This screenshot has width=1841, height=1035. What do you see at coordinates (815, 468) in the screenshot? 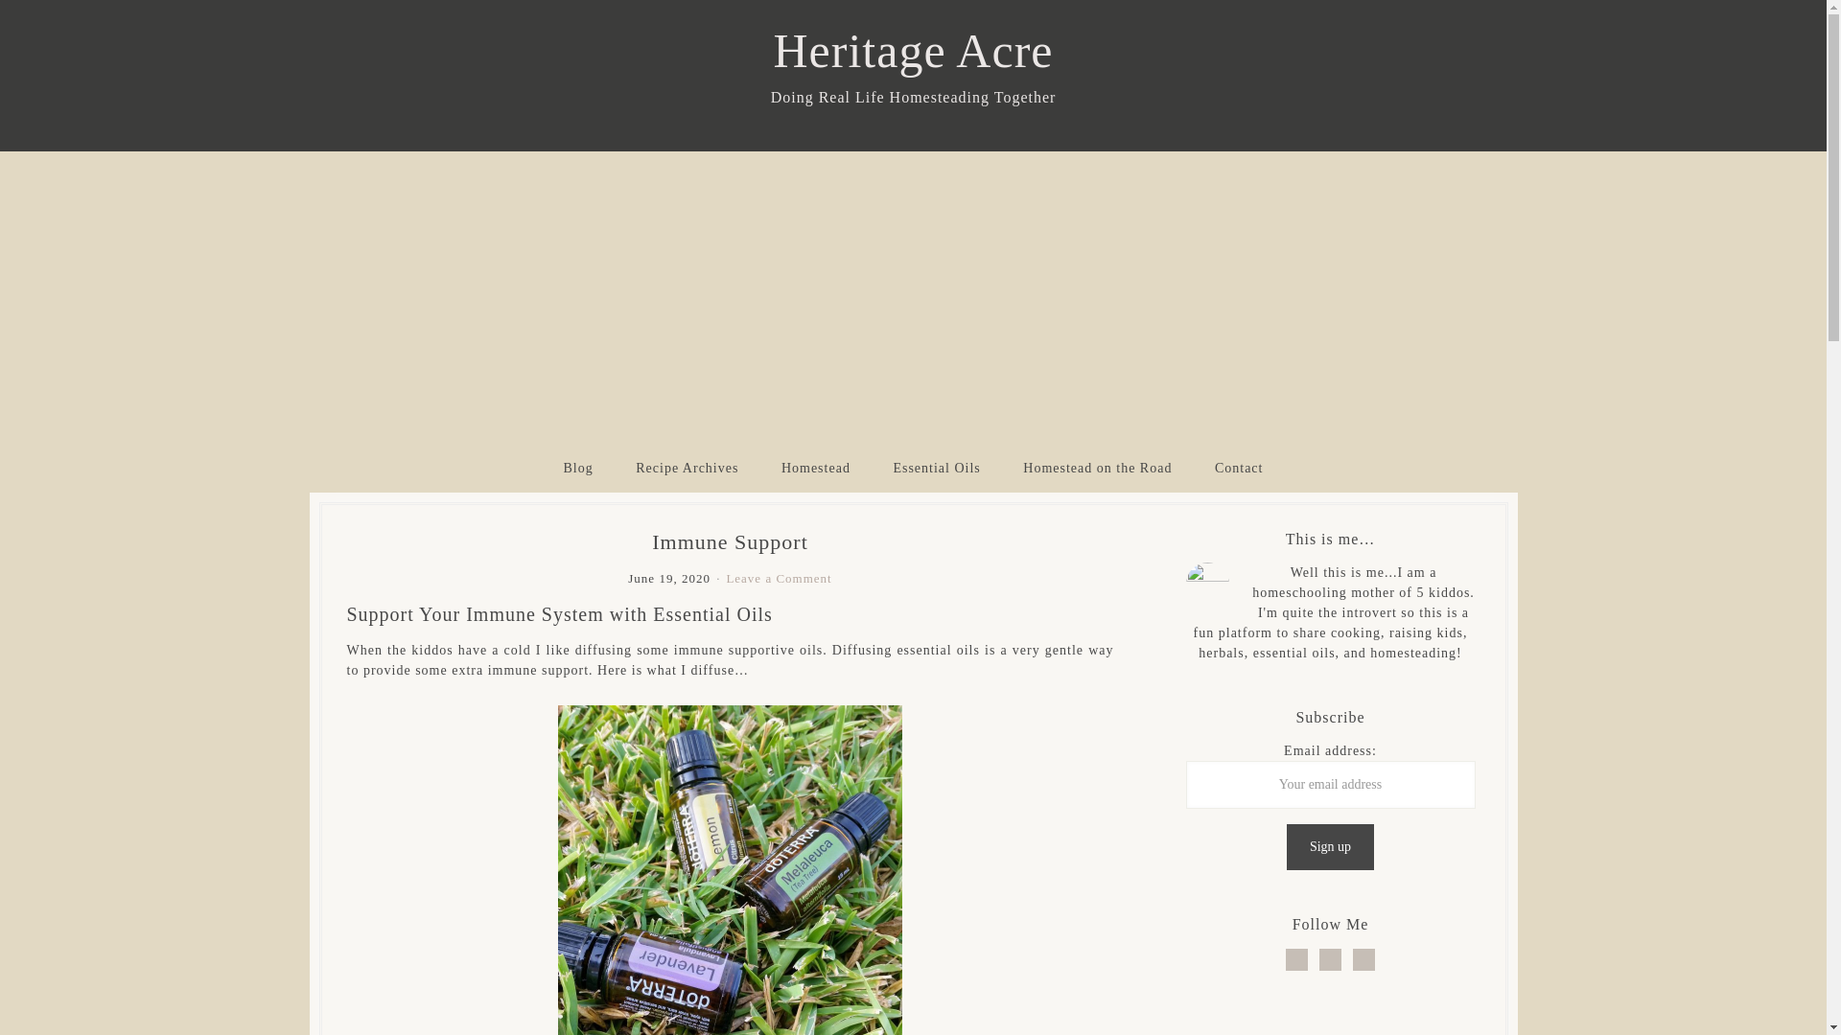
I see `Homestead` at bounding box center [815, 468].